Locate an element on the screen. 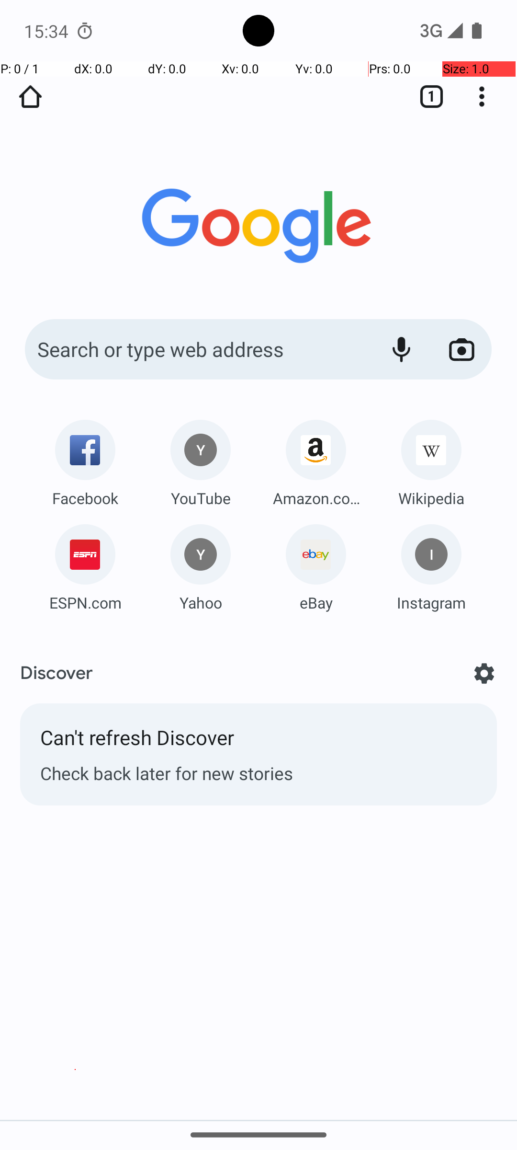 The width and height of the screenshot is (517, 1150). Check back later for new stories is located at coordinates (258, 773).